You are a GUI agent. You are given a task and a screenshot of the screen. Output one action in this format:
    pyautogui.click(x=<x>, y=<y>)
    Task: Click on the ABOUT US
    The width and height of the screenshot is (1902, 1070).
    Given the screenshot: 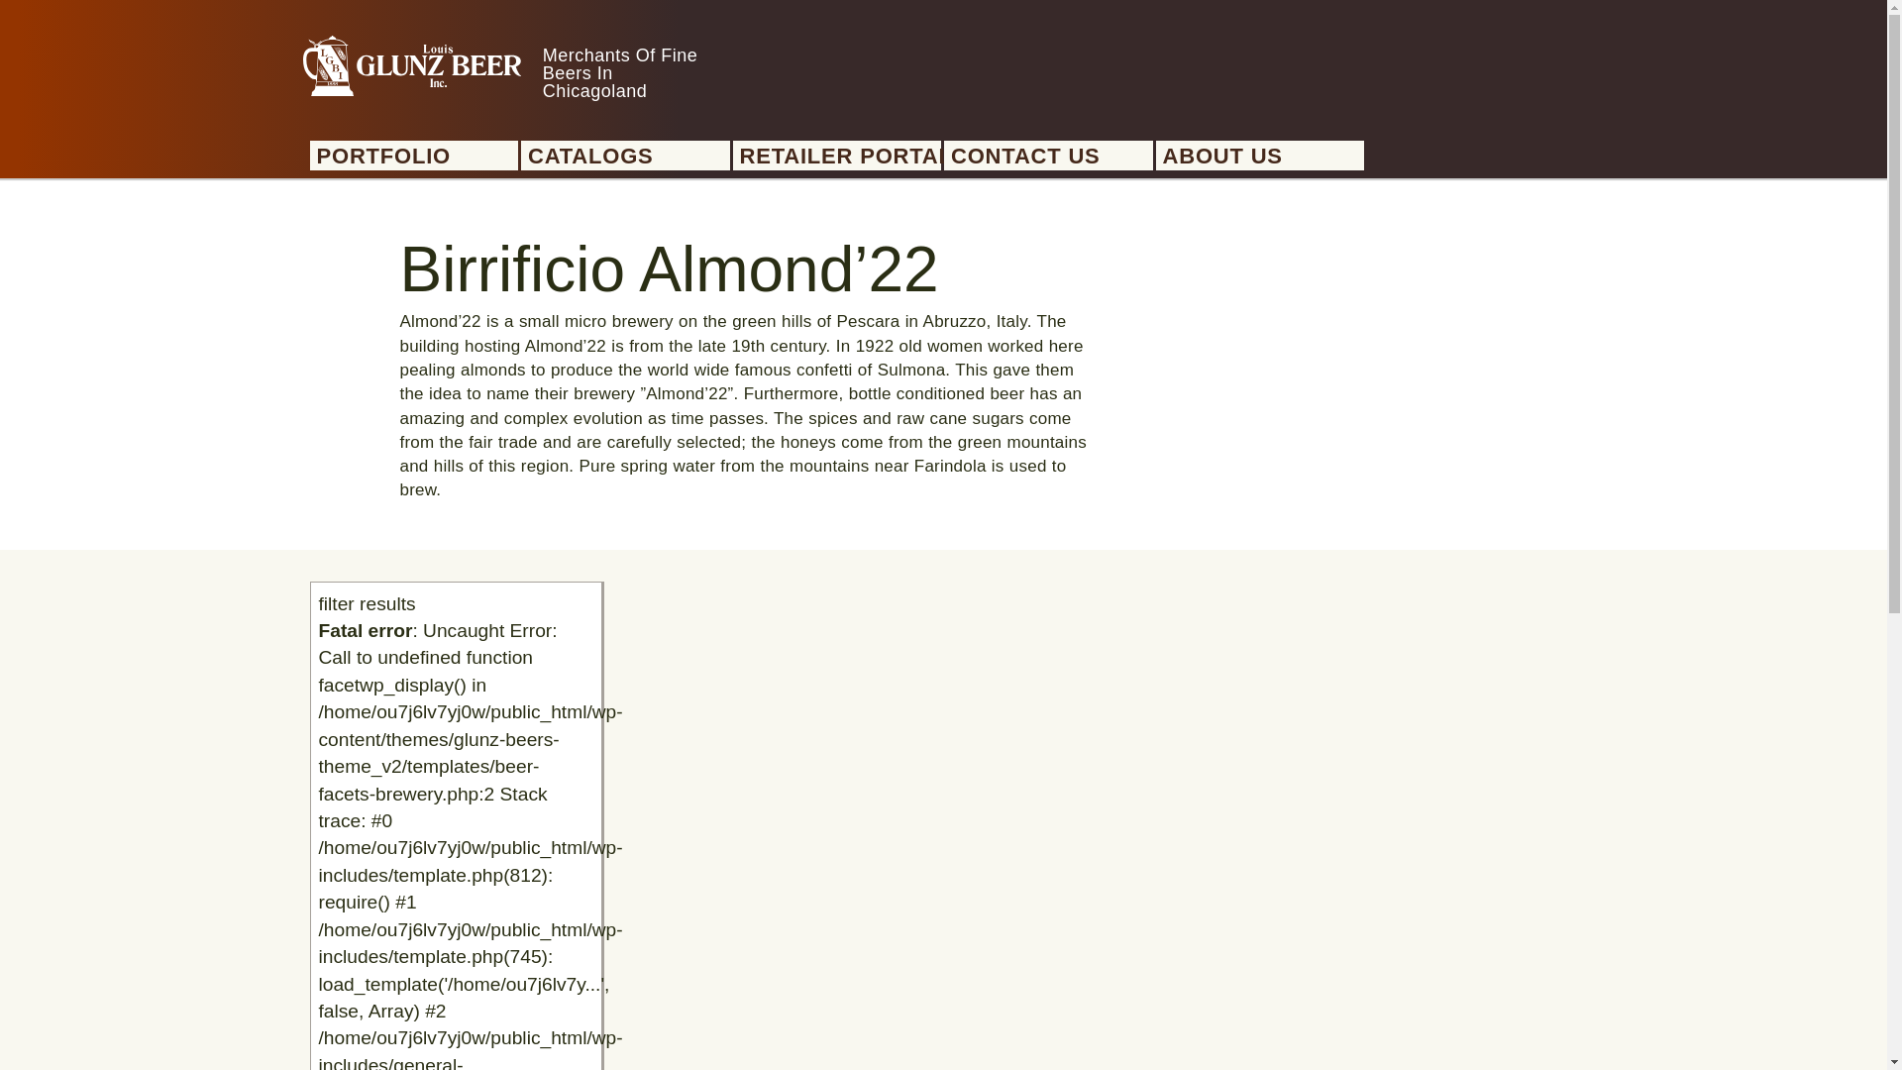 What is the action you would take?
    pyautogui.click(x=1264, y=157)
    